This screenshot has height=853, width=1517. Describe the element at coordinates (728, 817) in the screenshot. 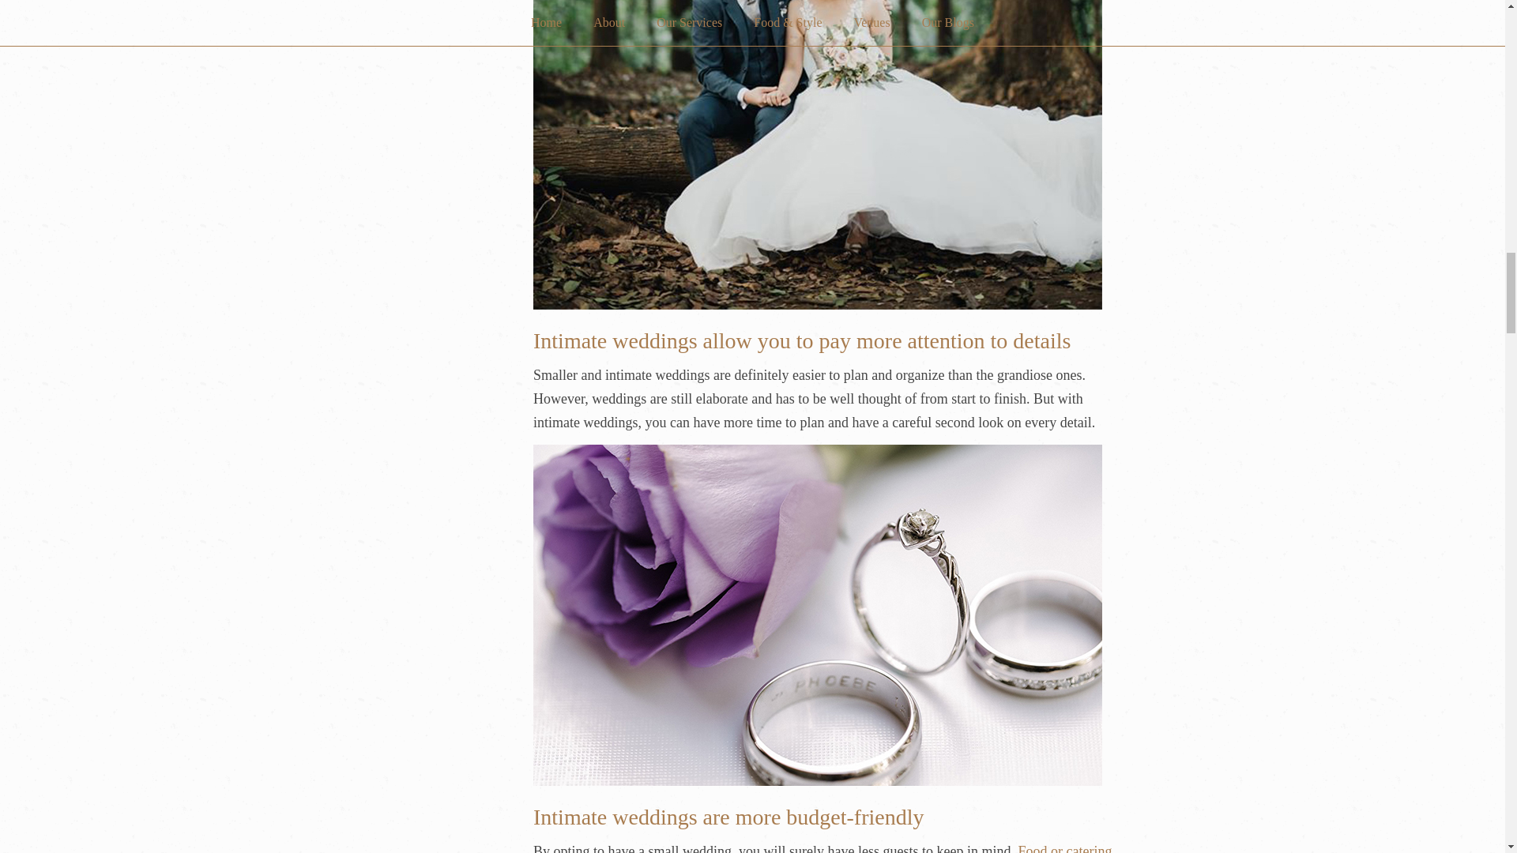

I see `Intimate weddings are more budget-friendly` at that location.